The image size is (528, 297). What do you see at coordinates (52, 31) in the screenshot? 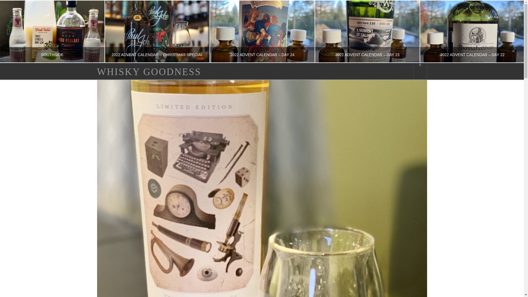
I see `SOUTHSIDE` at bounding box center [52, 31].